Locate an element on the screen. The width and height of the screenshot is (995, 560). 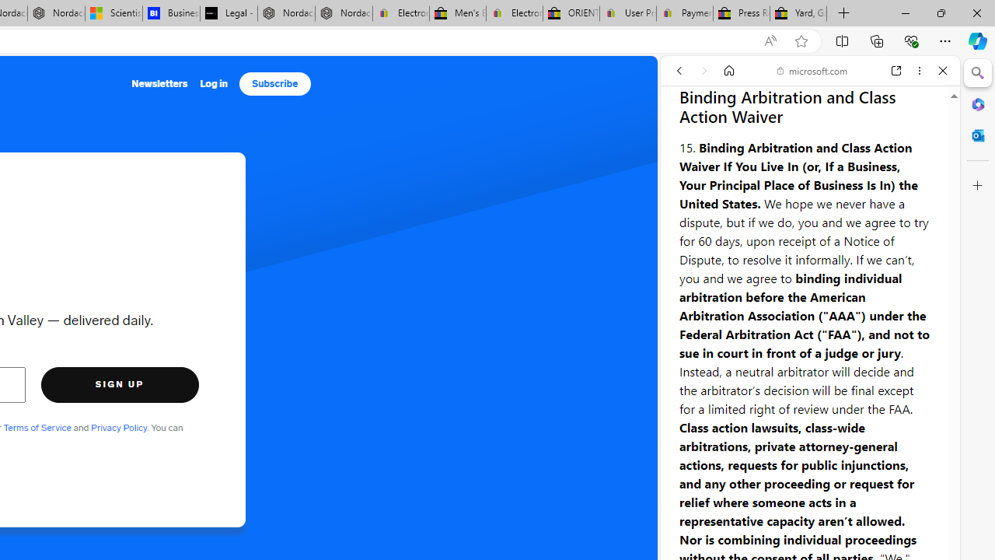
Privacy Policy is located at coordinates (118, 428).